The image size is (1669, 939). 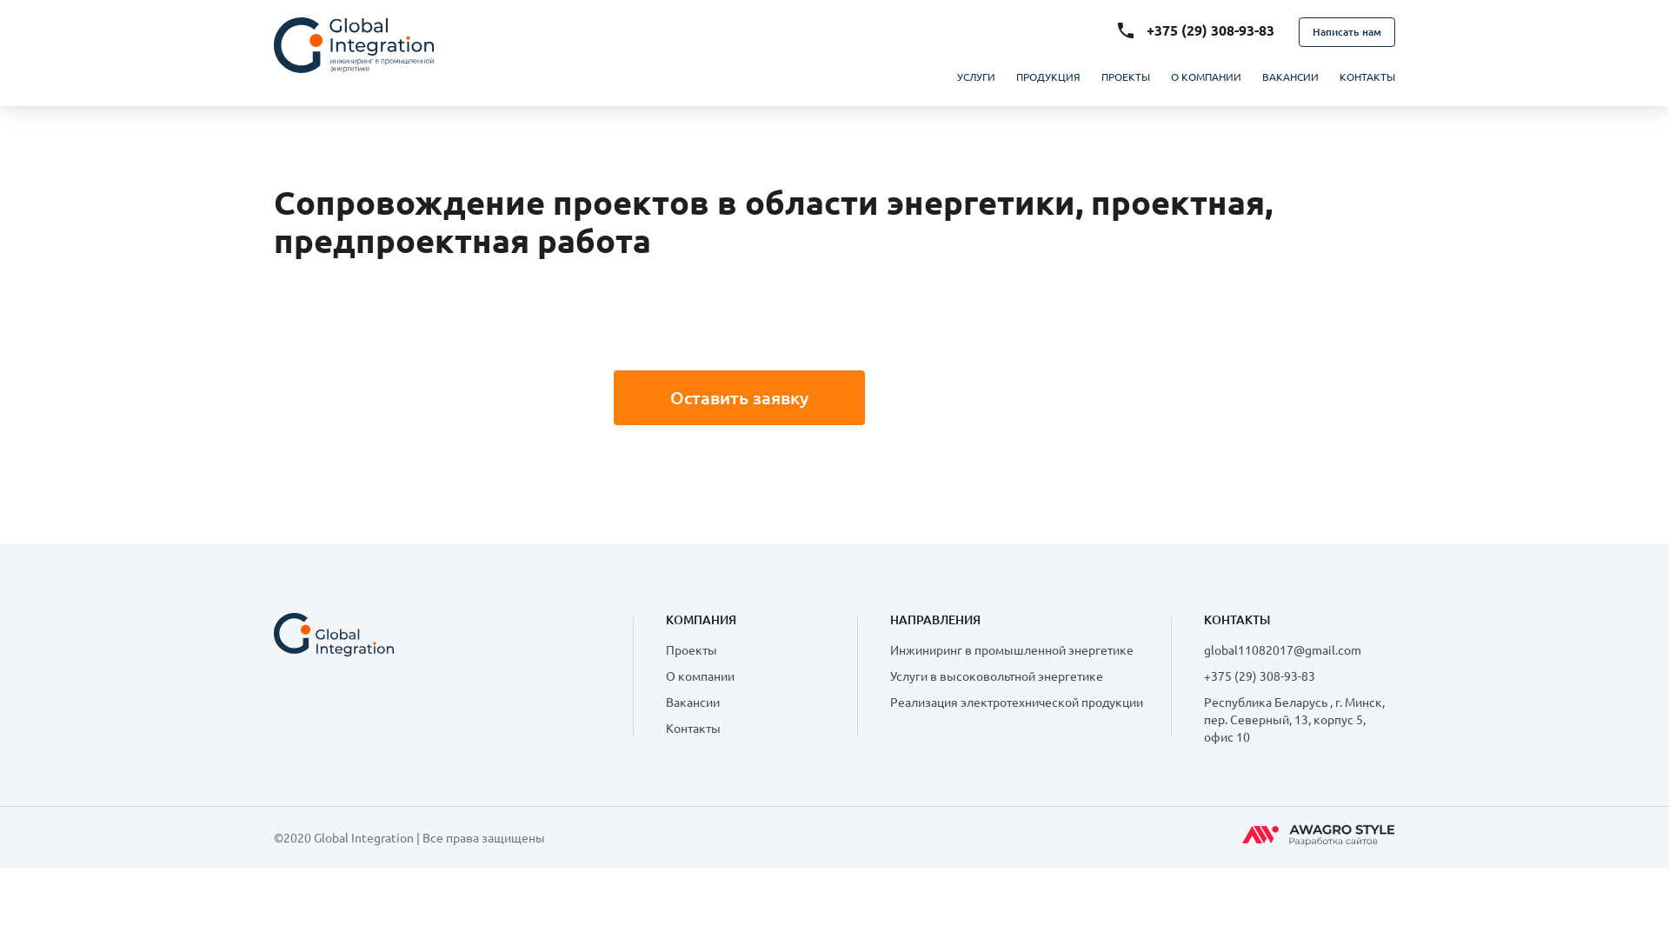 What do you see at coordinates (1283, 649) in the screenshot?
I see `global11082017@gmail.com` at bounding box center [1283, 649].